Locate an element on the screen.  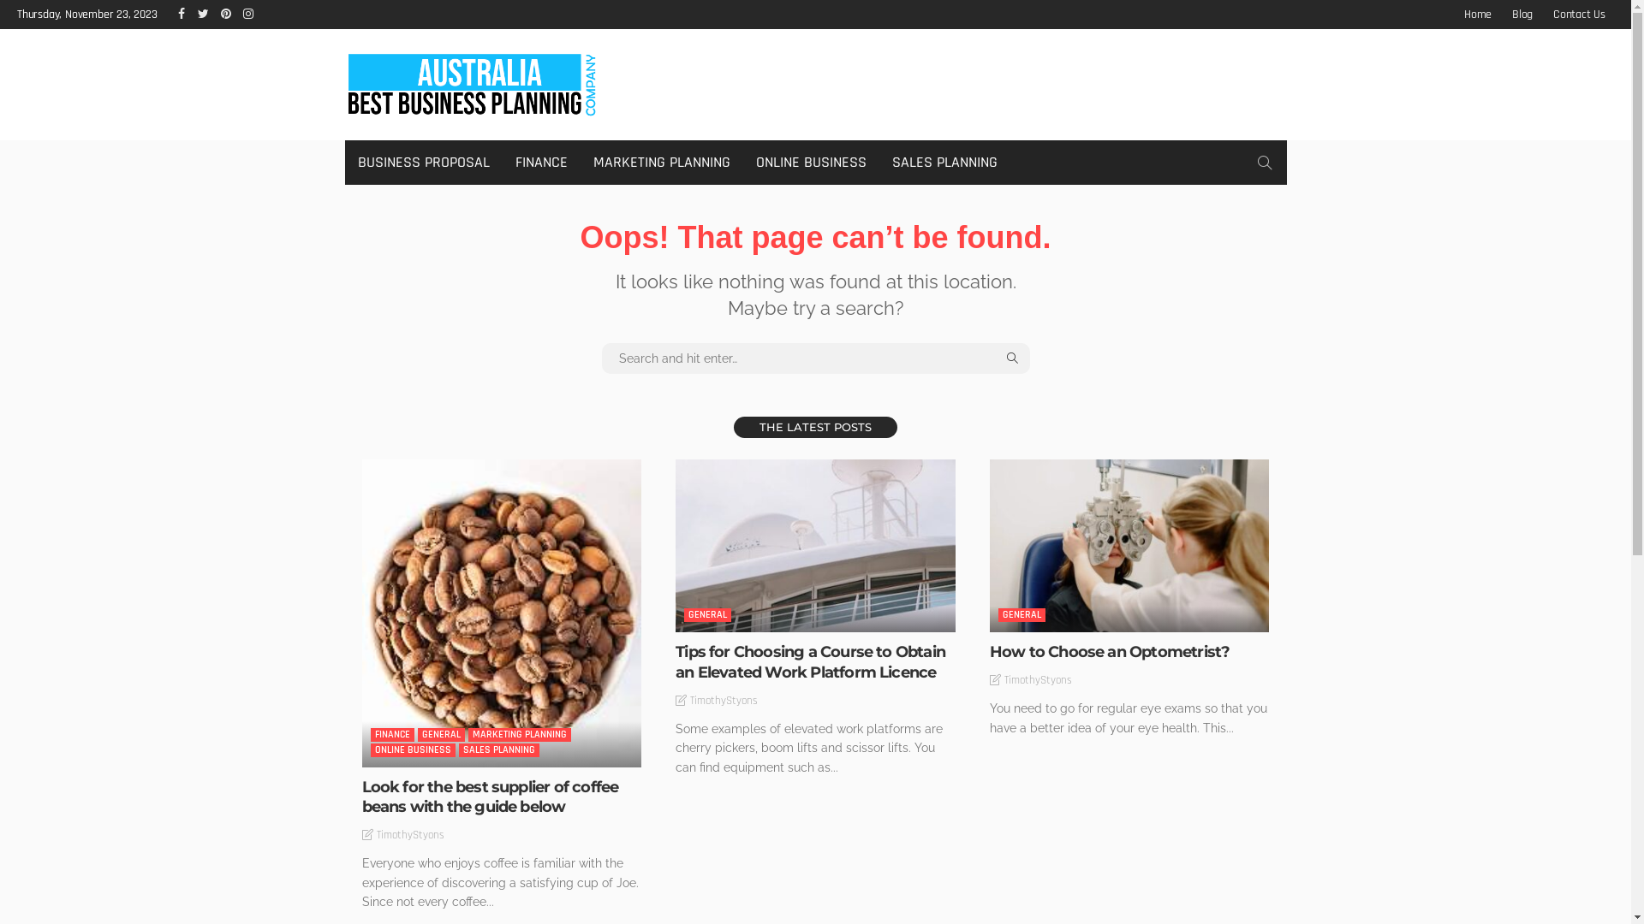
SALES PLANNING is located at coordinates (944, 163).